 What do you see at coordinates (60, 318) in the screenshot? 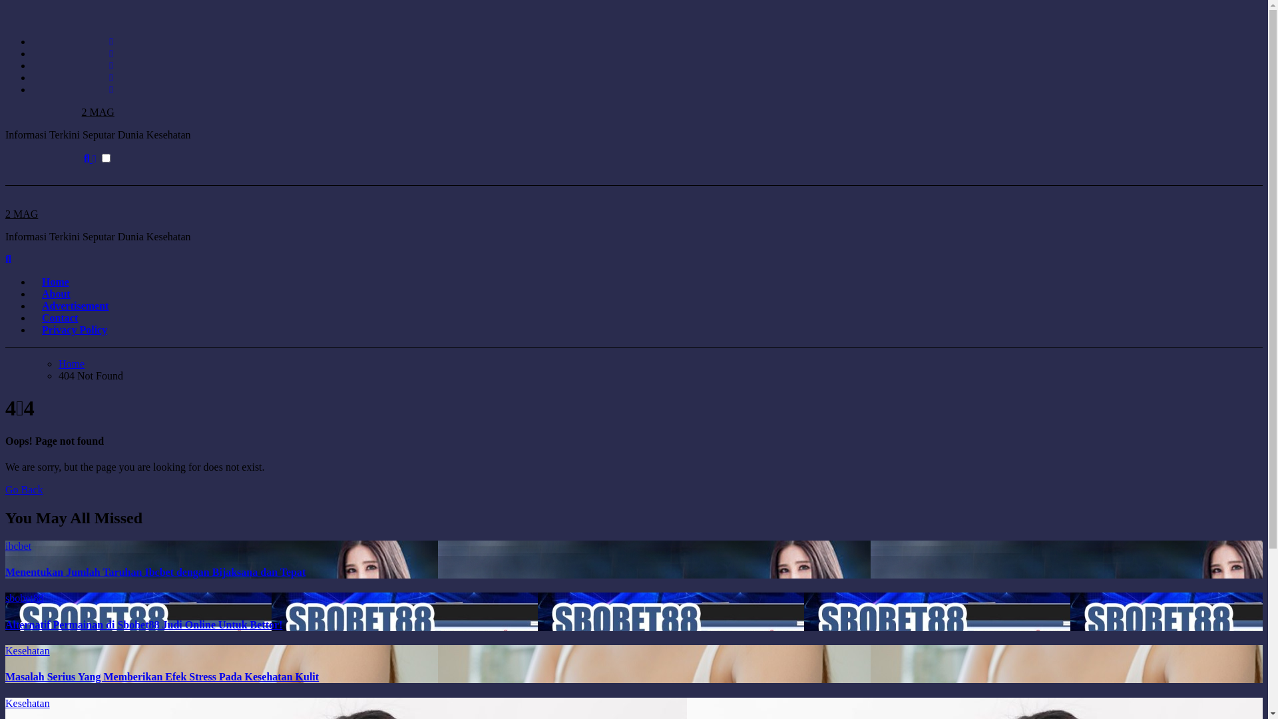
I see `Contact` at bounding box center [60, 318].